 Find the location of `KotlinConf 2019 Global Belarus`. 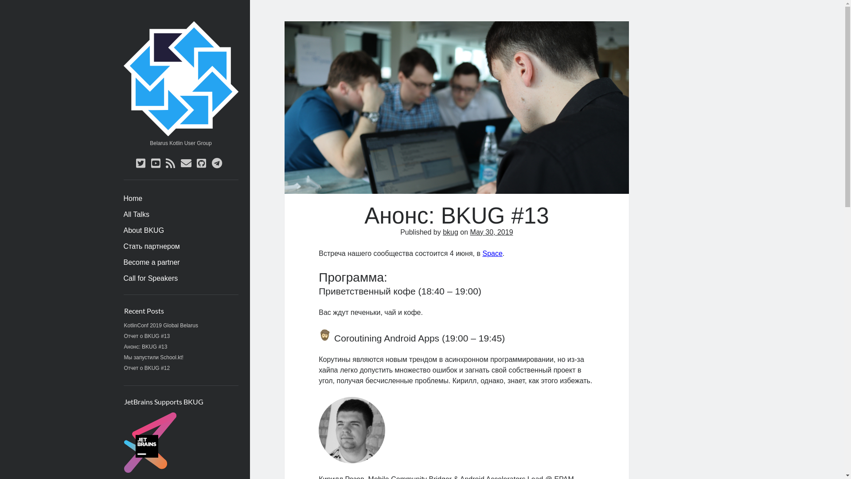

KotlinConf 2019 Global Belarus is located at coordinates (161, 326).